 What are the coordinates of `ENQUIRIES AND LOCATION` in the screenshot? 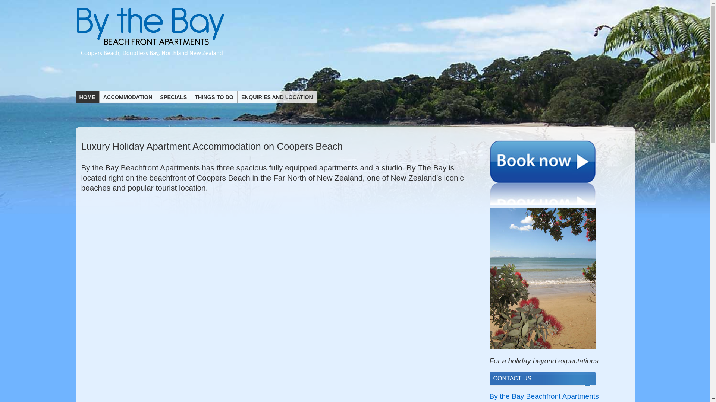 It's located at (277, 97).